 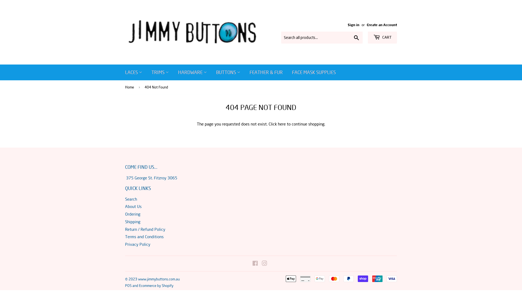 I want to click on Search, so click(x=357, y=38).